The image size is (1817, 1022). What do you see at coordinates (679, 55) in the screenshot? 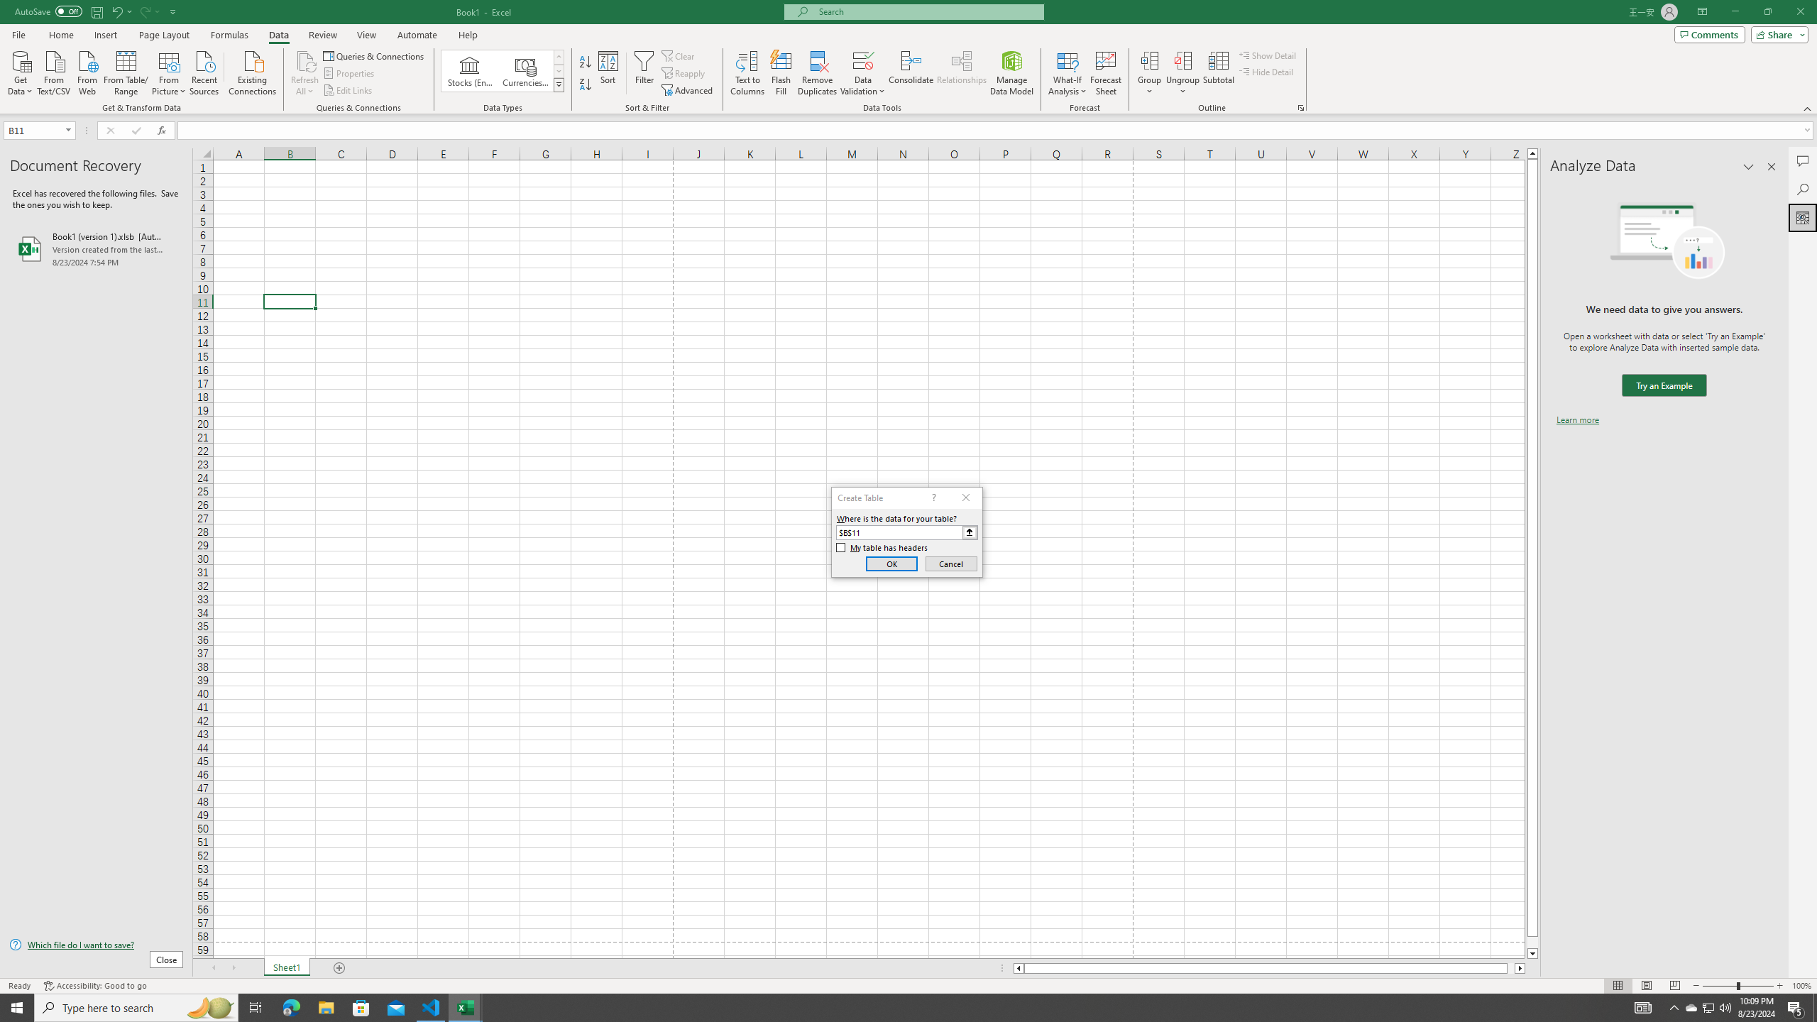
I see `Clear` at bounding box center [679, 55].